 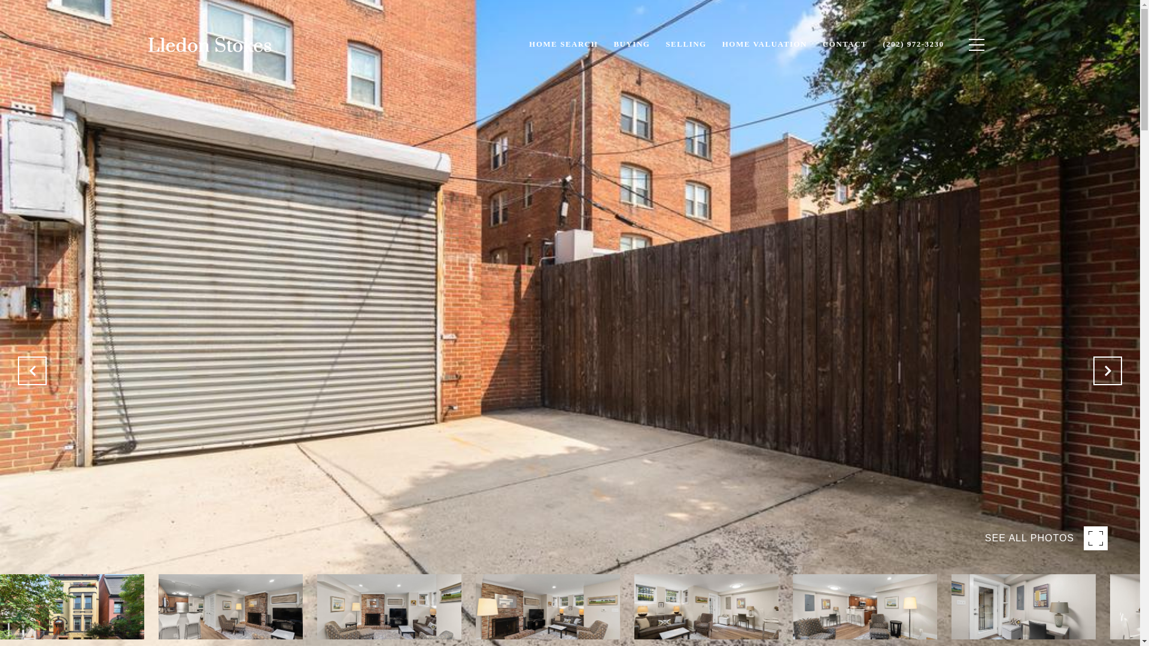 What do you see at coordinates (563, 44) in the screenshot?
I see `HOME SEARCH` at bounding box center [563, 44].